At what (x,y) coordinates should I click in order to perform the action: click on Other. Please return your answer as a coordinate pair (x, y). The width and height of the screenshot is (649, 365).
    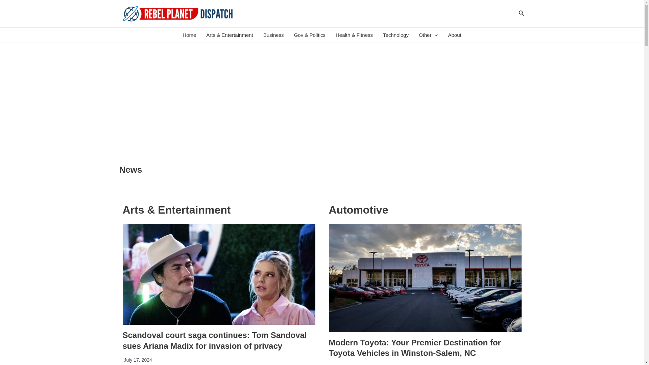
    Looking at the image, I should click on (429, 35).